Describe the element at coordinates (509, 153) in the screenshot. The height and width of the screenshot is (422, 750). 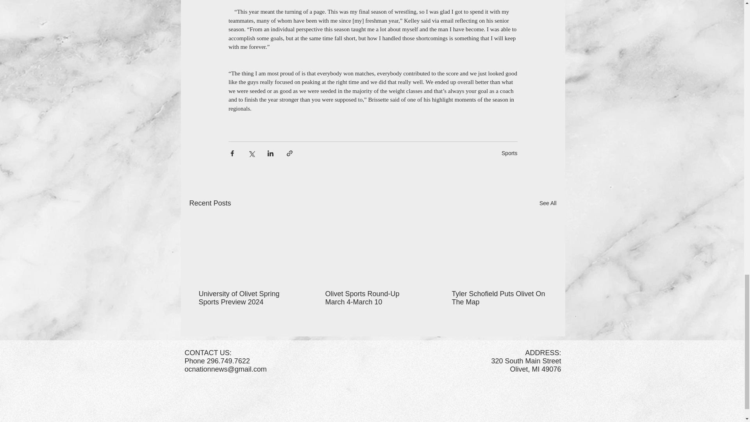
I see `Sports` at that location.